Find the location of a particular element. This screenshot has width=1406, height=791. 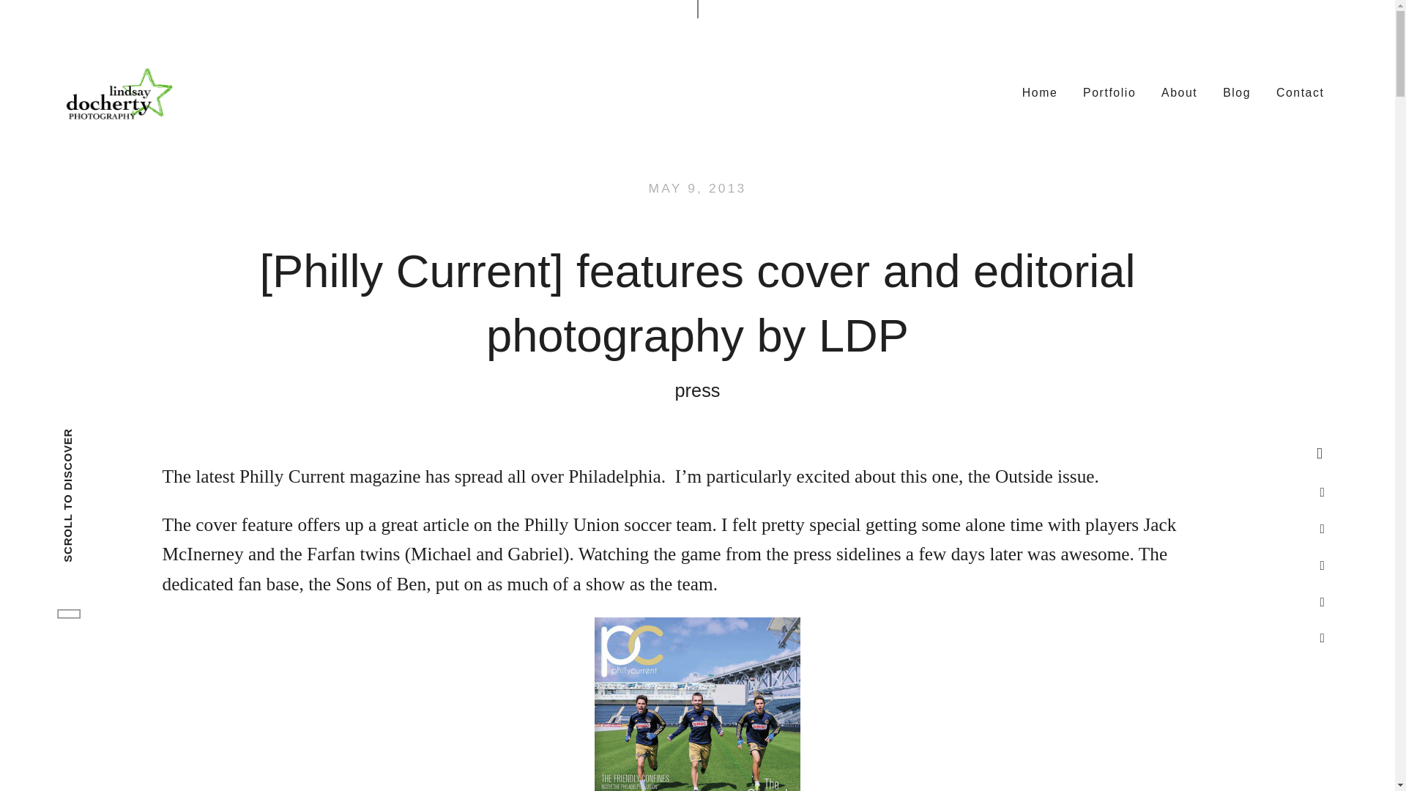

Philly Current magazine is located at coordinates (330, 476).